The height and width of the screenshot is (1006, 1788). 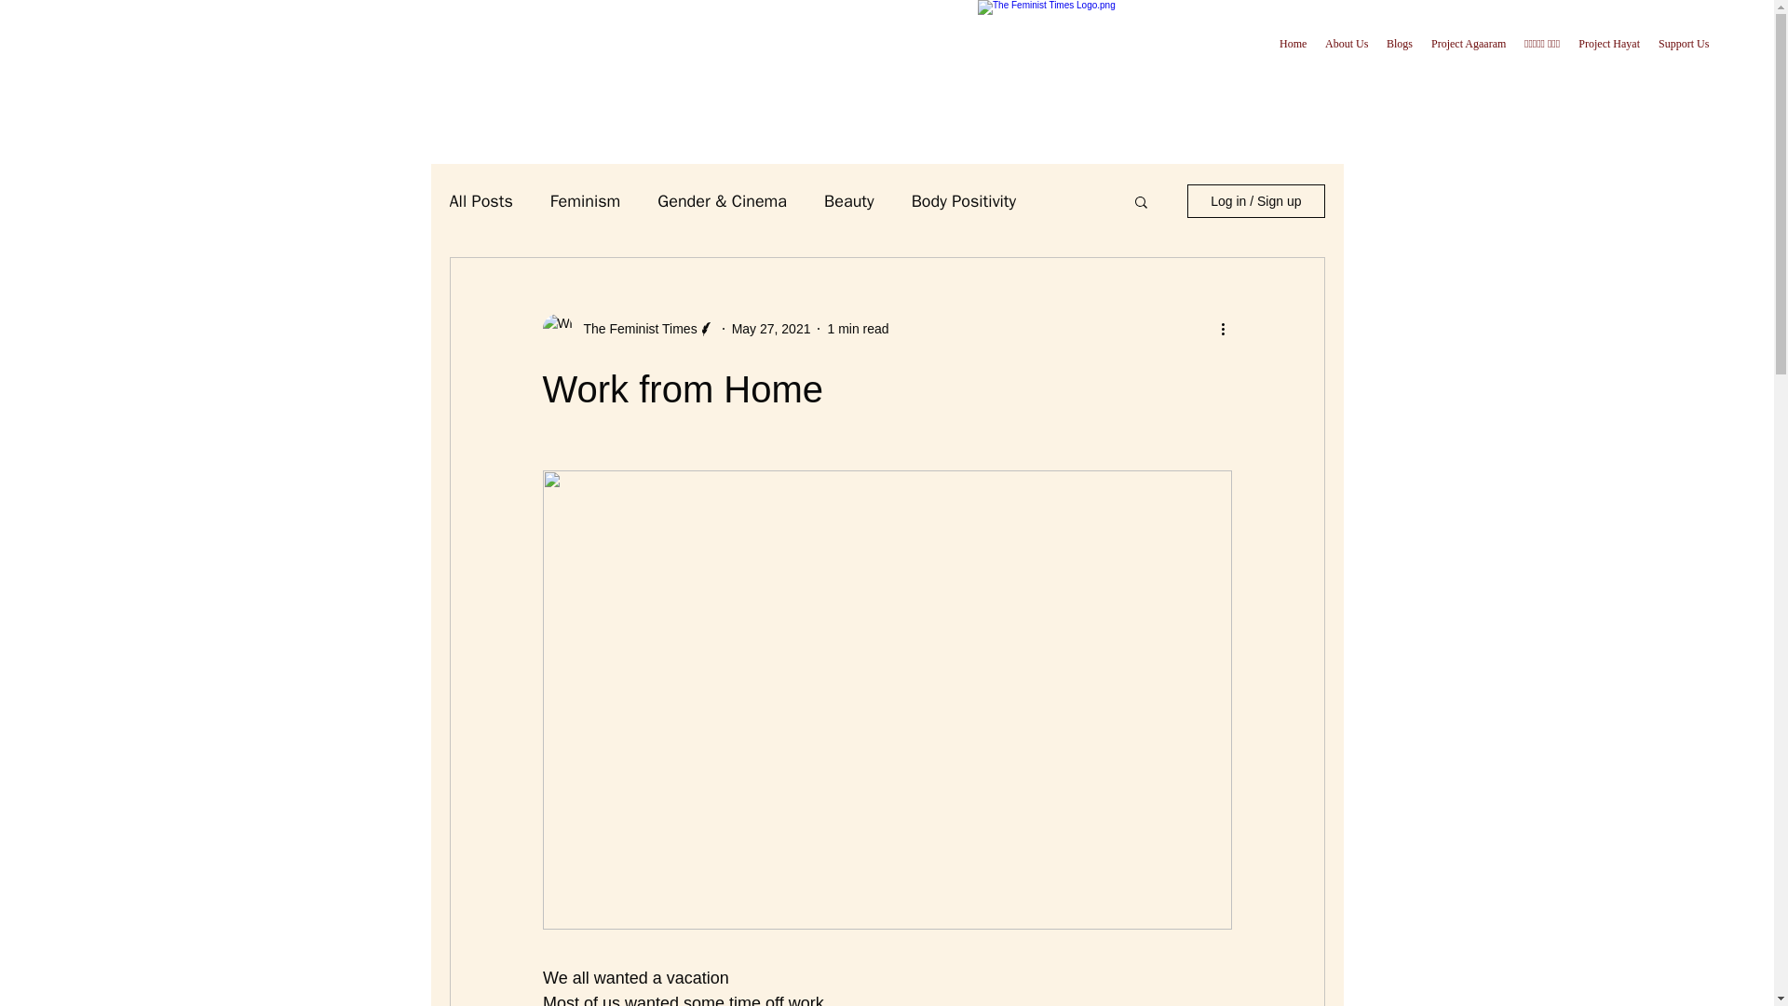 I want to click on 1 min read, so click(x=857, y=328).